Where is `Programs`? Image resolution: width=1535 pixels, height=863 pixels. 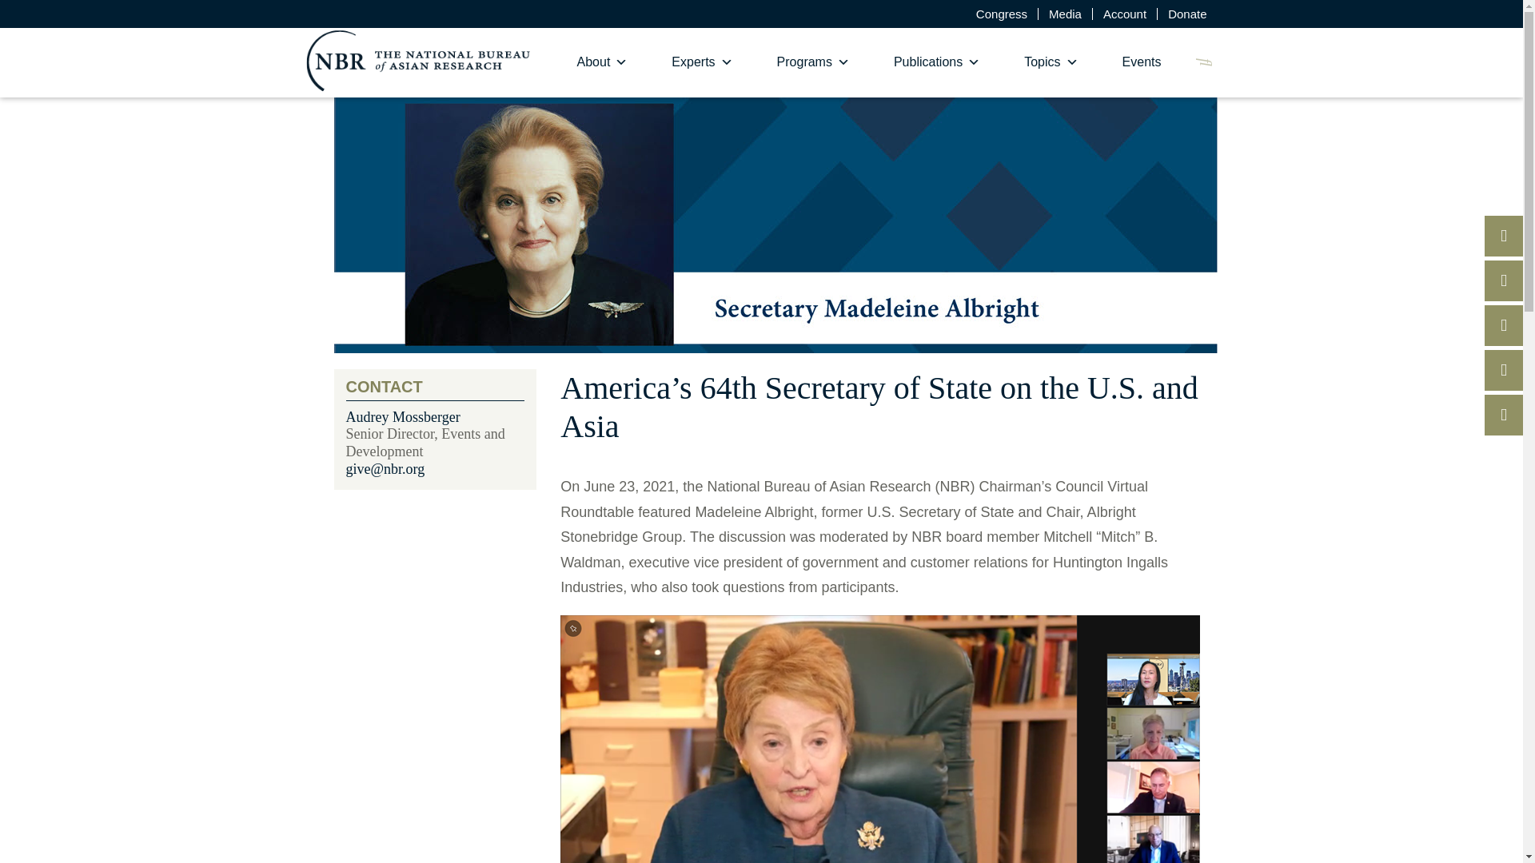
Programs is located at coordinates (813, 62).